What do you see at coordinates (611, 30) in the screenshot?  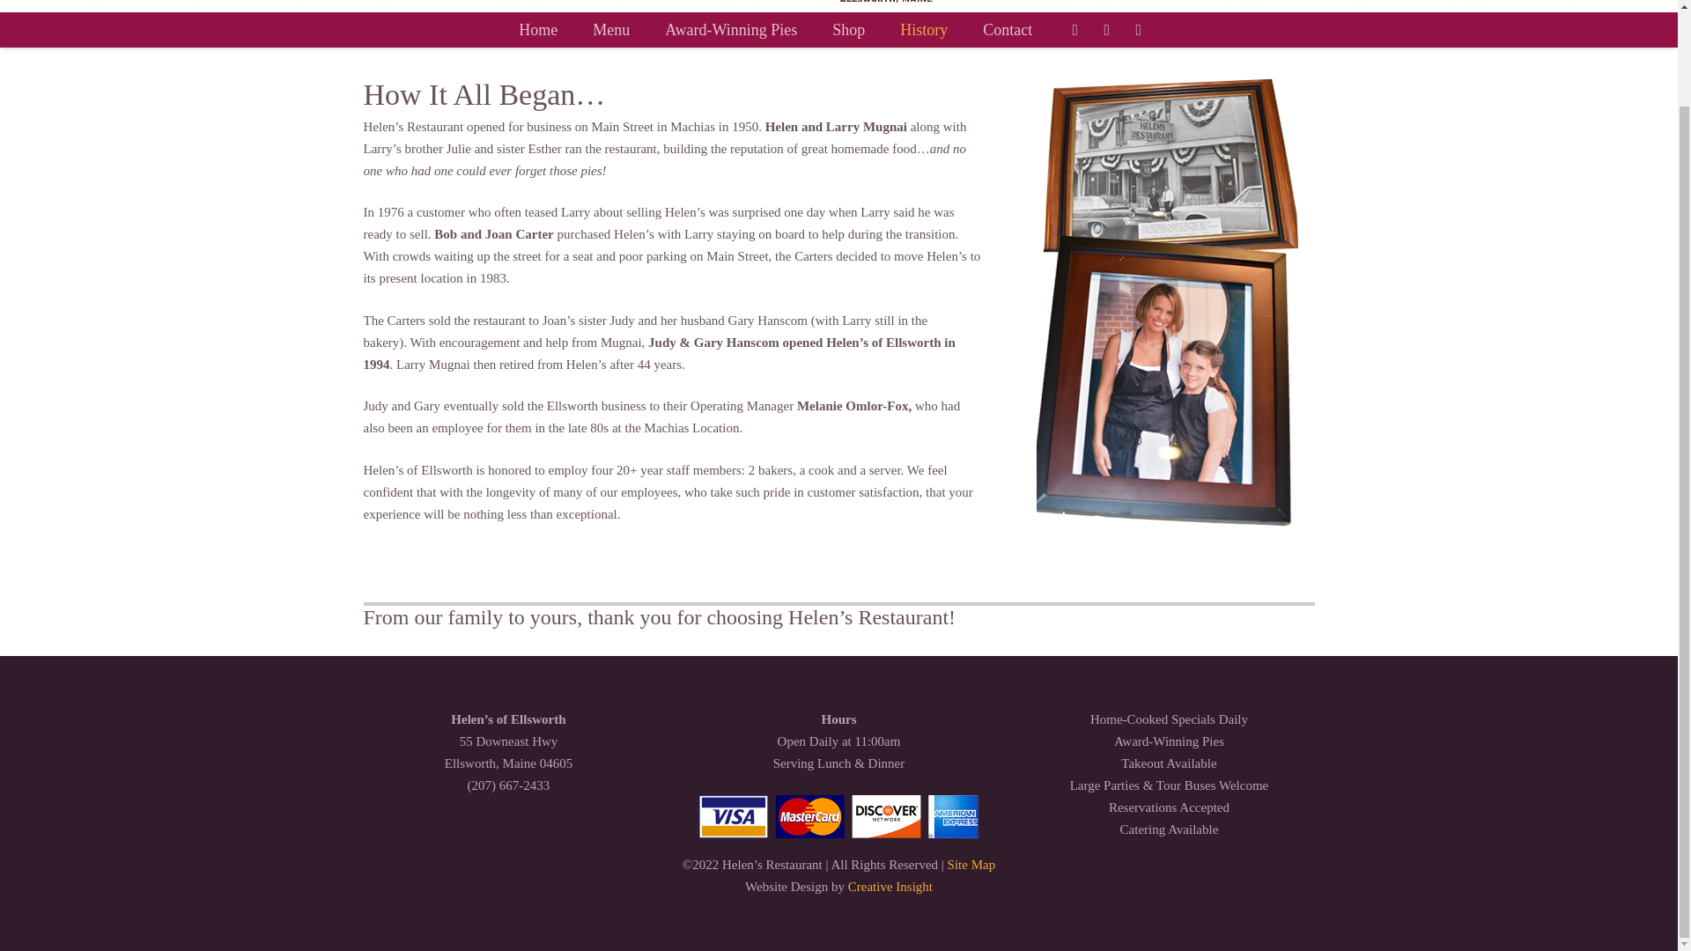 I see `Menu` at bounding box center [611, 30].